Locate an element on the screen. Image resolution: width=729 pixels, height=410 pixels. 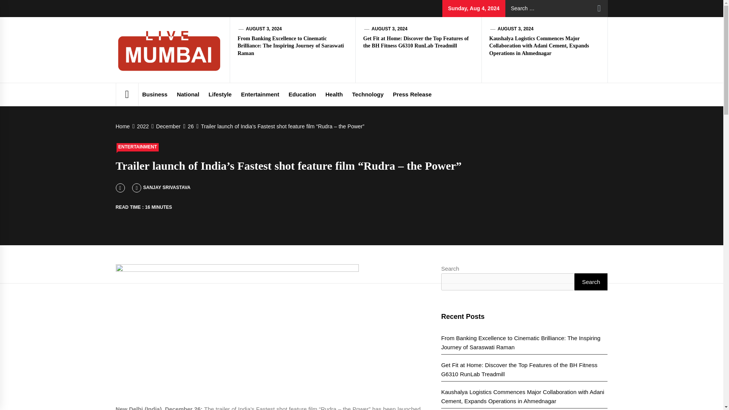
AUGUST 3, 2024 is located at coordinates (515, 29).